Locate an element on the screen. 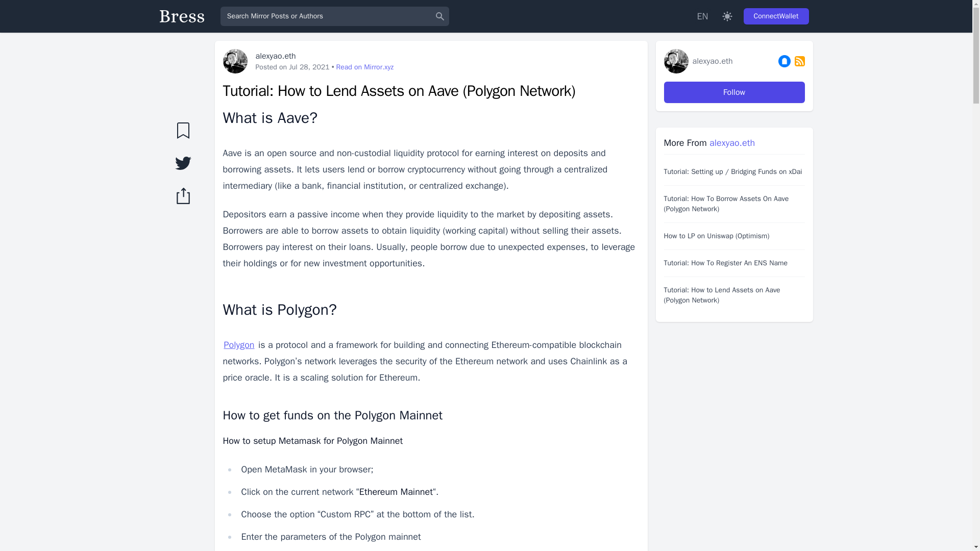 This screenshot has height=551, width=980. Read on Mirror.xyz is located at coordinates (364, 67).